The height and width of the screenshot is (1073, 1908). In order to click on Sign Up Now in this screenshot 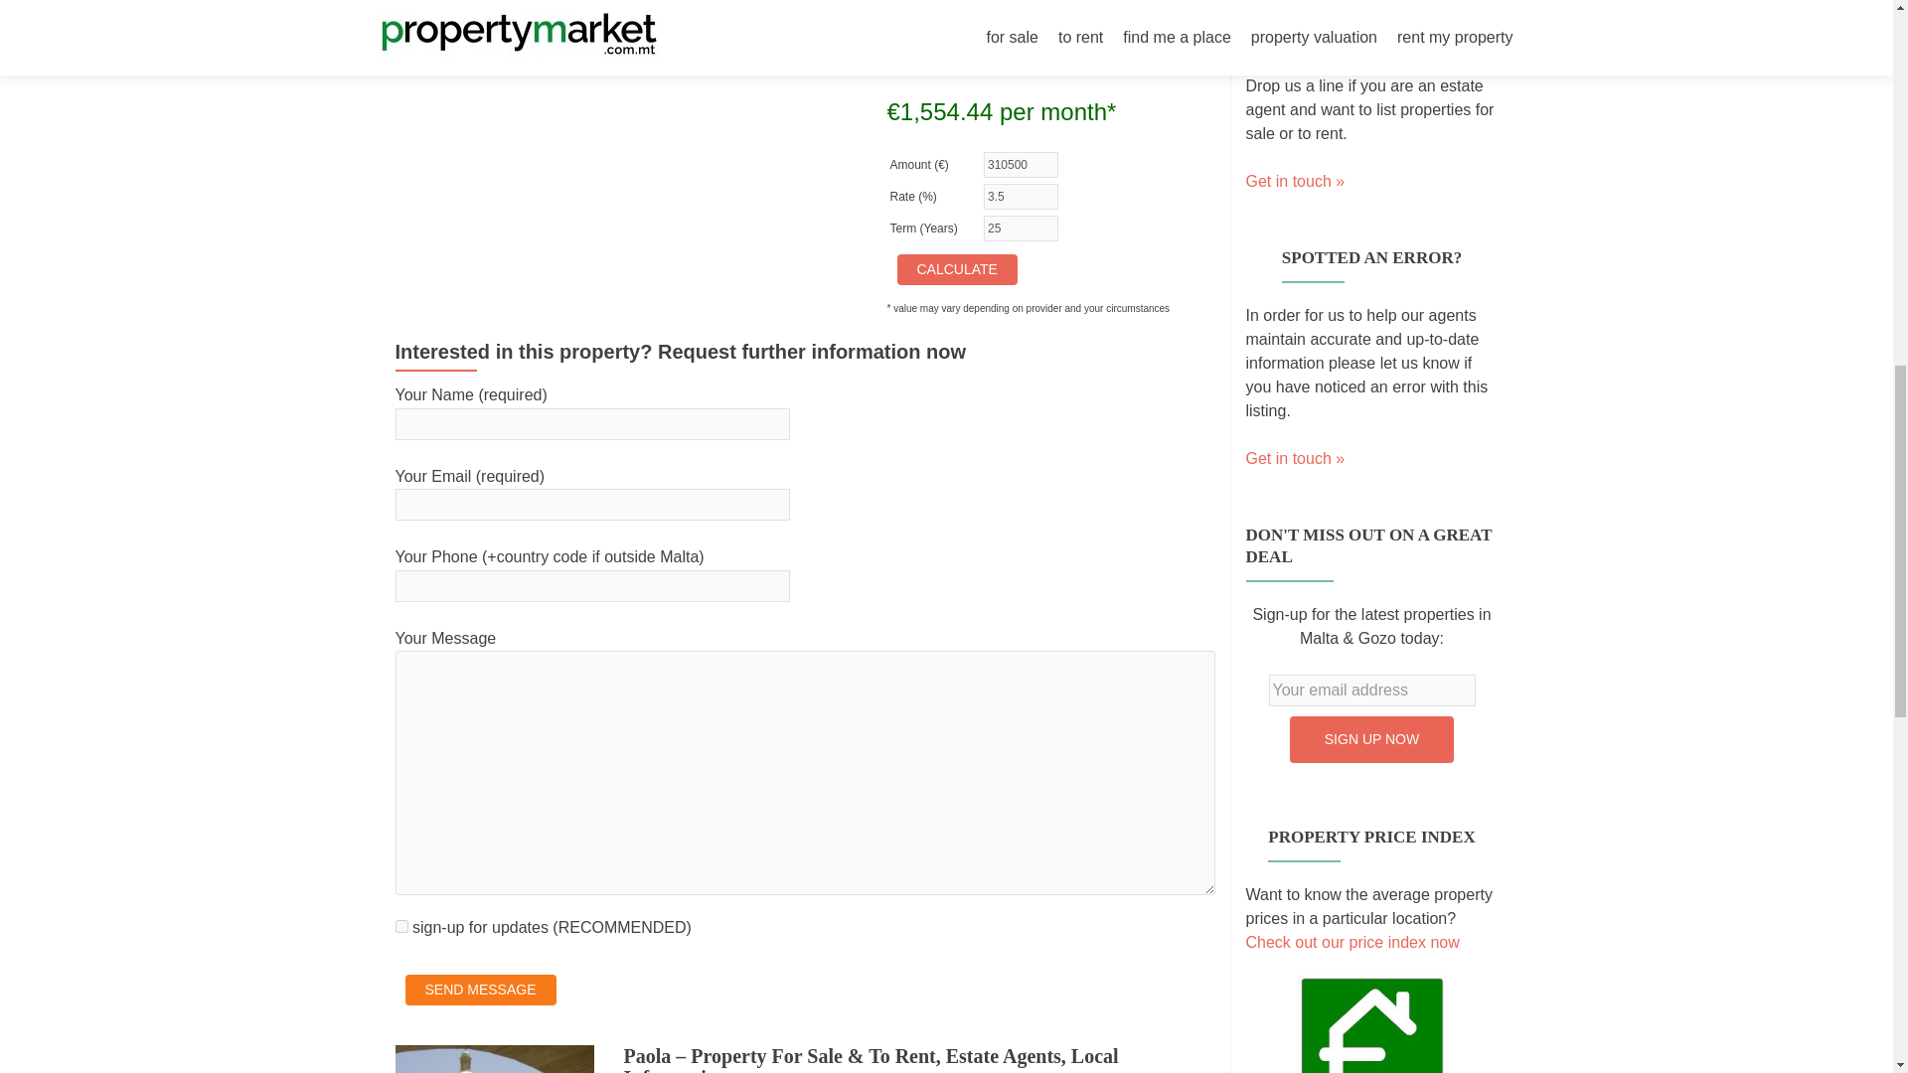, I will do `click(1371, 739)`.